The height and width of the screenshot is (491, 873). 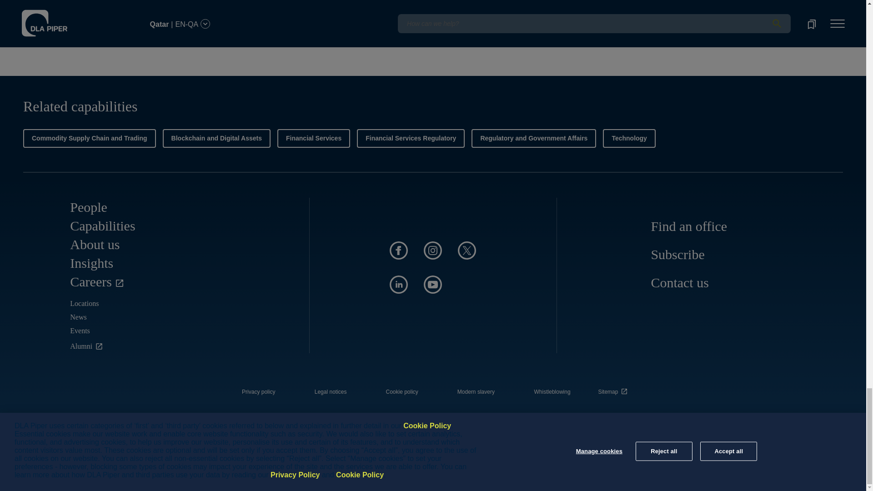 What do you see at coordinates (614, 389) in the screenshot?
I see `external` at bounding box center [614, 389].